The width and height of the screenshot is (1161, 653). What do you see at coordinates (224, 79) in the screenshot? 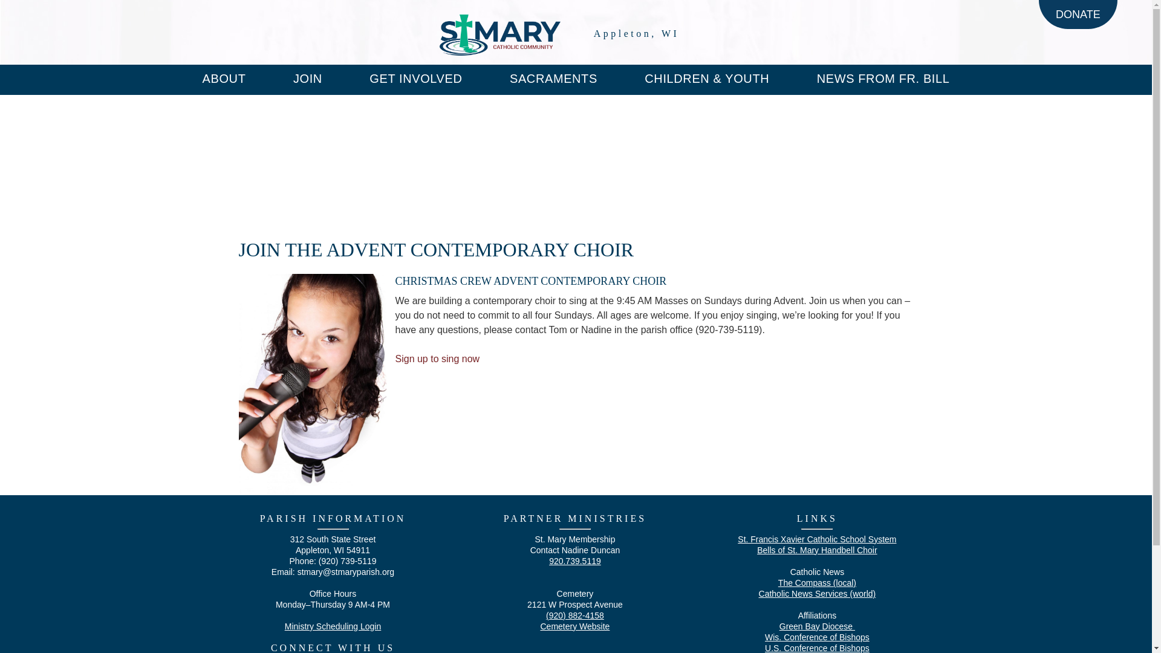
I see `ABOUT` at bounding box center [224, 79].